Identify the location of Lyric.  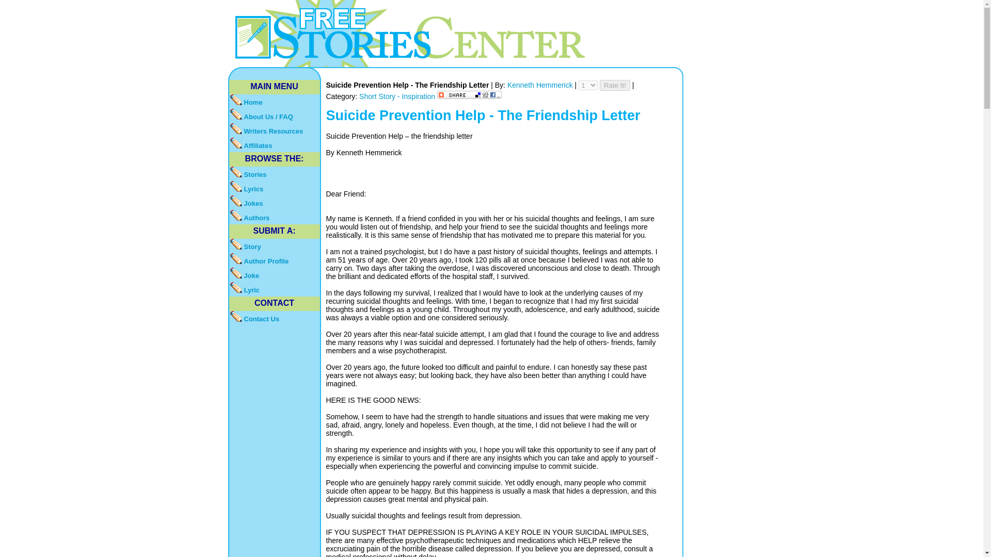
(275, 289).